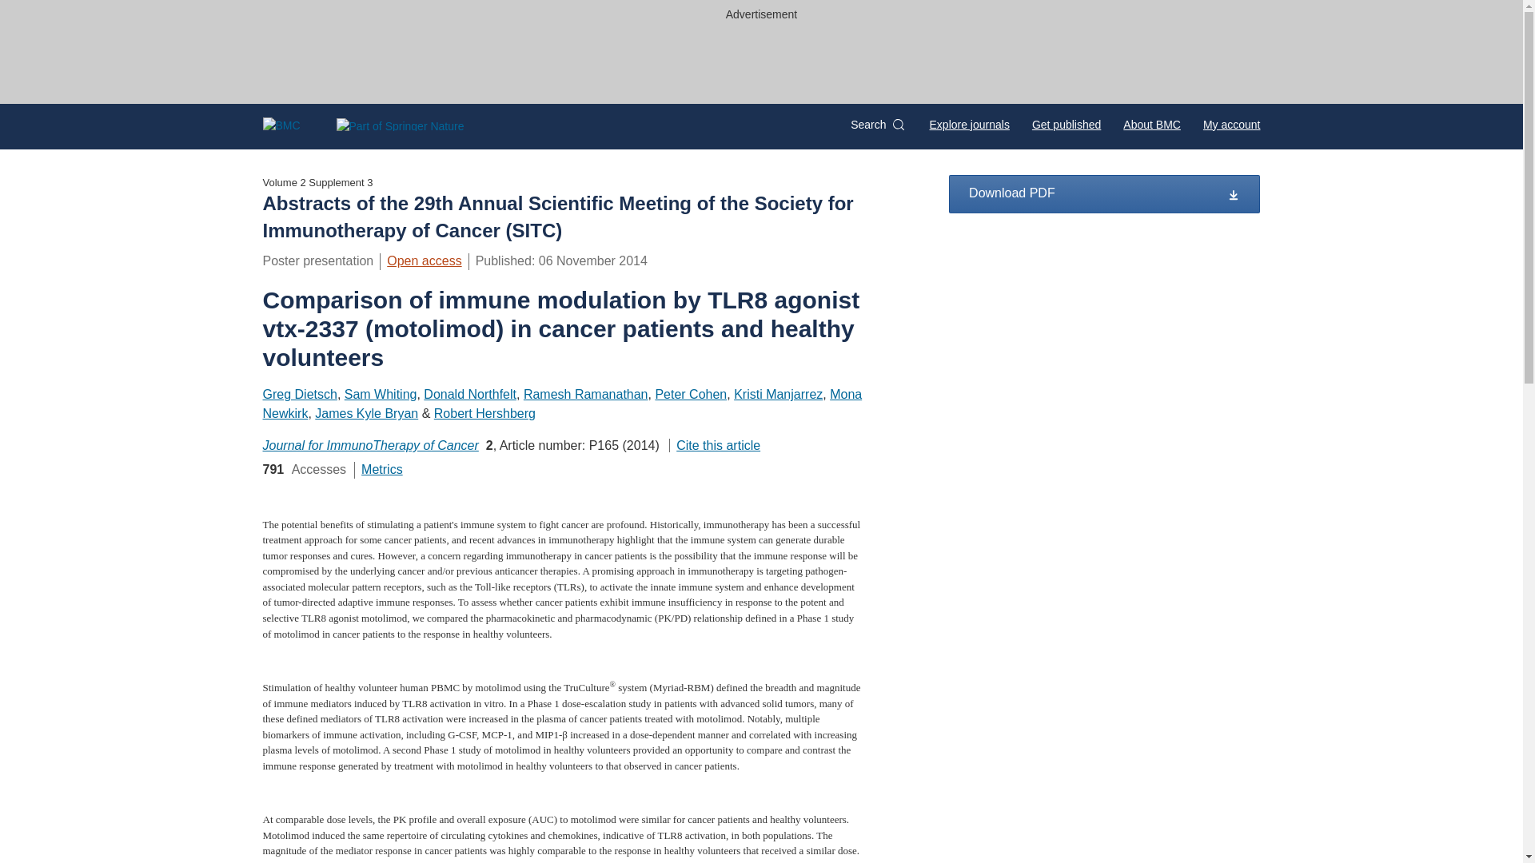 The width and height of the screenshot is (1535, 863). I want to click on Metrics, so click(381, 469).